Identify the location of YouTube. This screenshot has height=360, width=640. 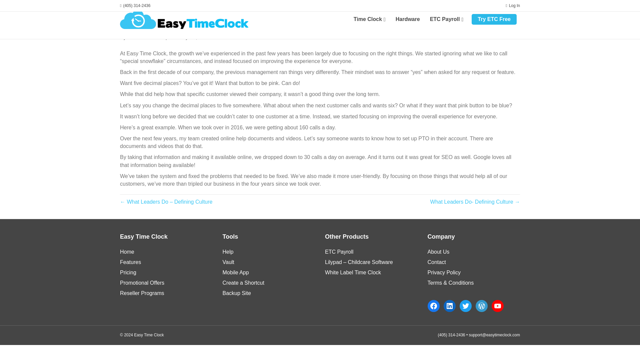
(497, 306).